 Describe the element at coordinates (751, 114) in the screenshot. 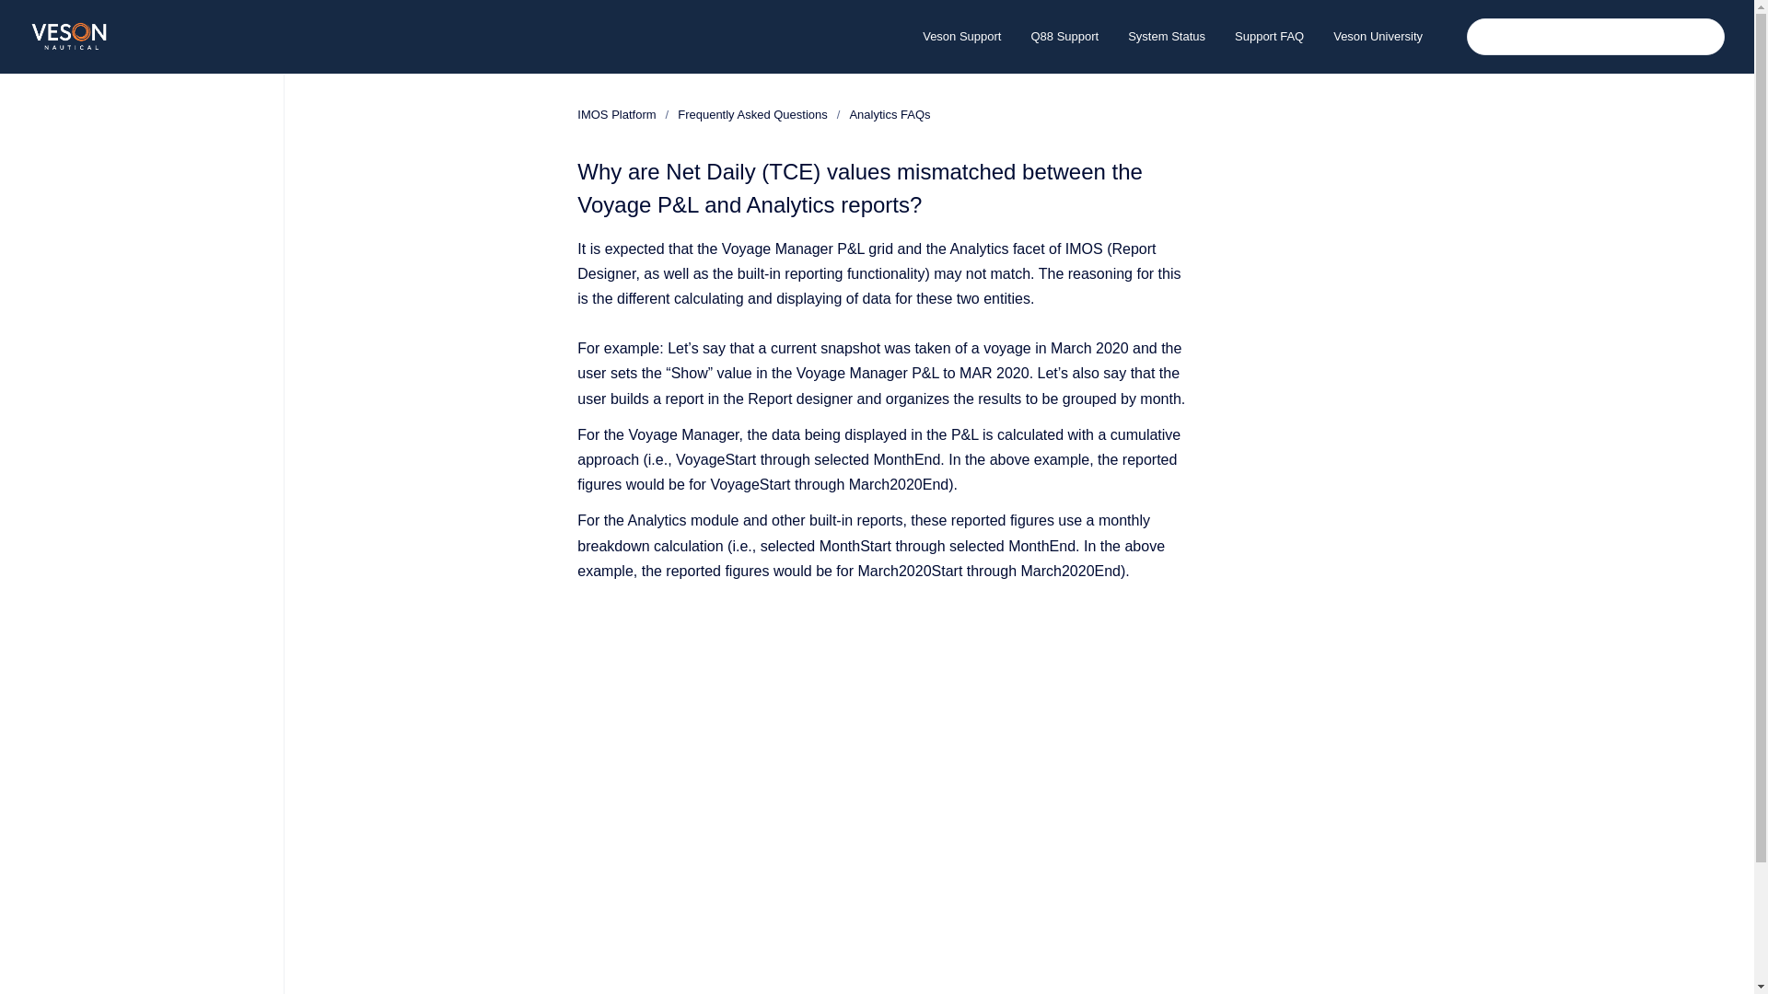

I see `Frequently Asked Questions` at that location.